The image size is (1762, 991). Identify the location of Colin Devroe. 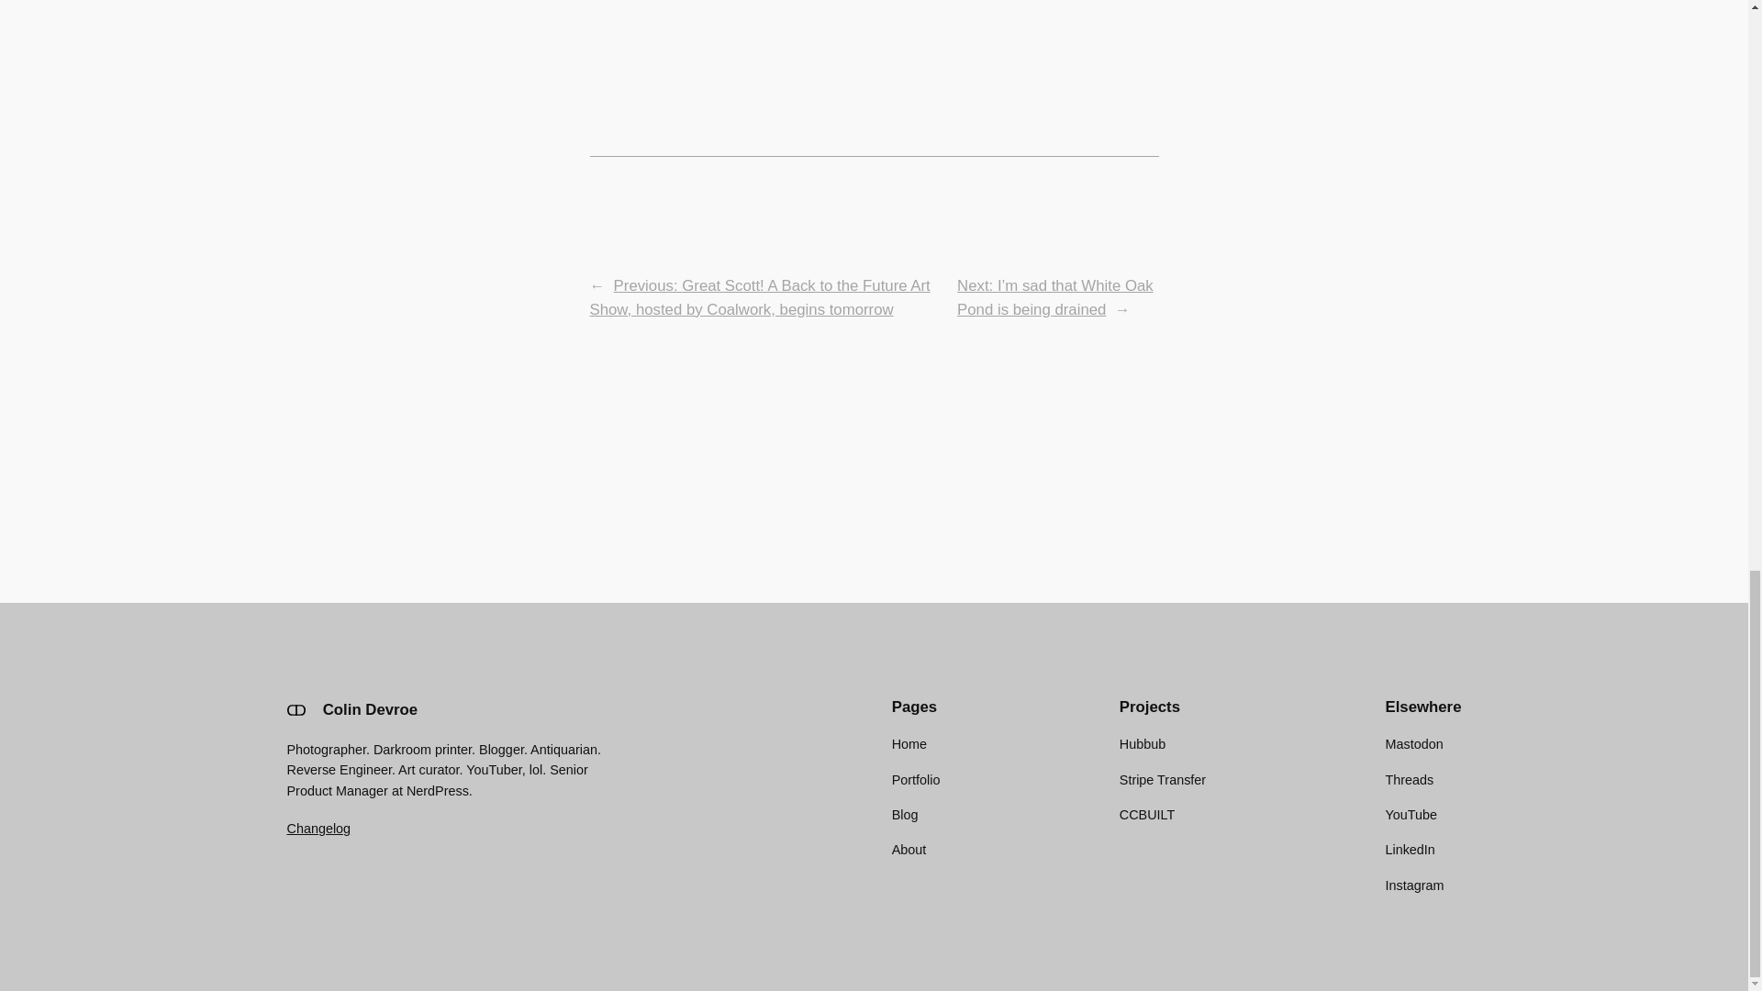
(371, 709).